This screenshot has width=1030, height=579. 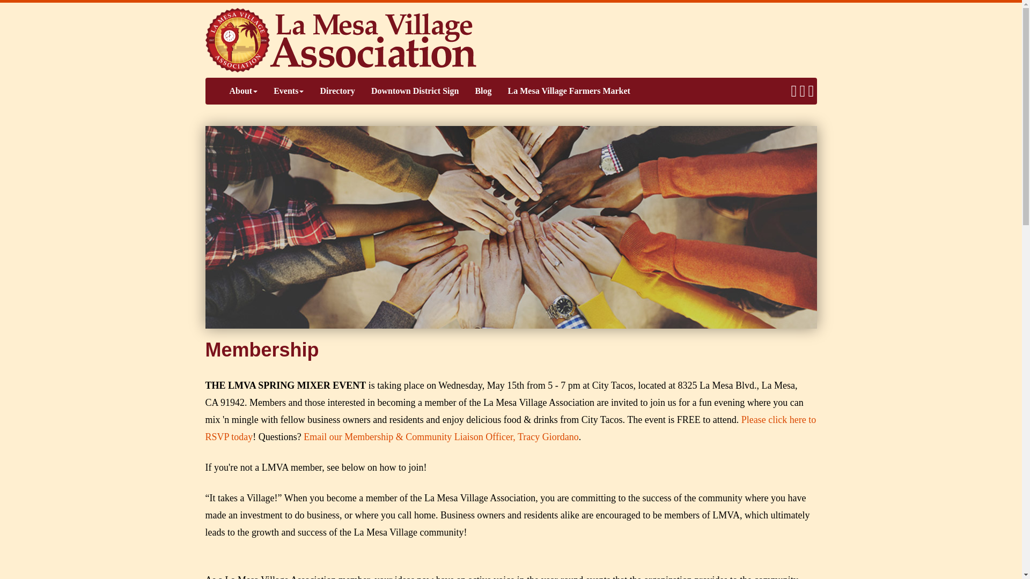 I want to click on Directory, so click(x=337, y=91).